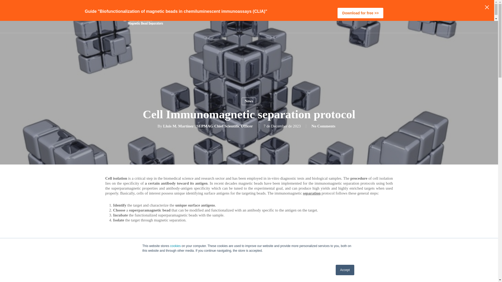 This screenshot has width=502, height=282. Describe the element at coordinates (309, 16) in the screenshot. I see `Blog` at that location.